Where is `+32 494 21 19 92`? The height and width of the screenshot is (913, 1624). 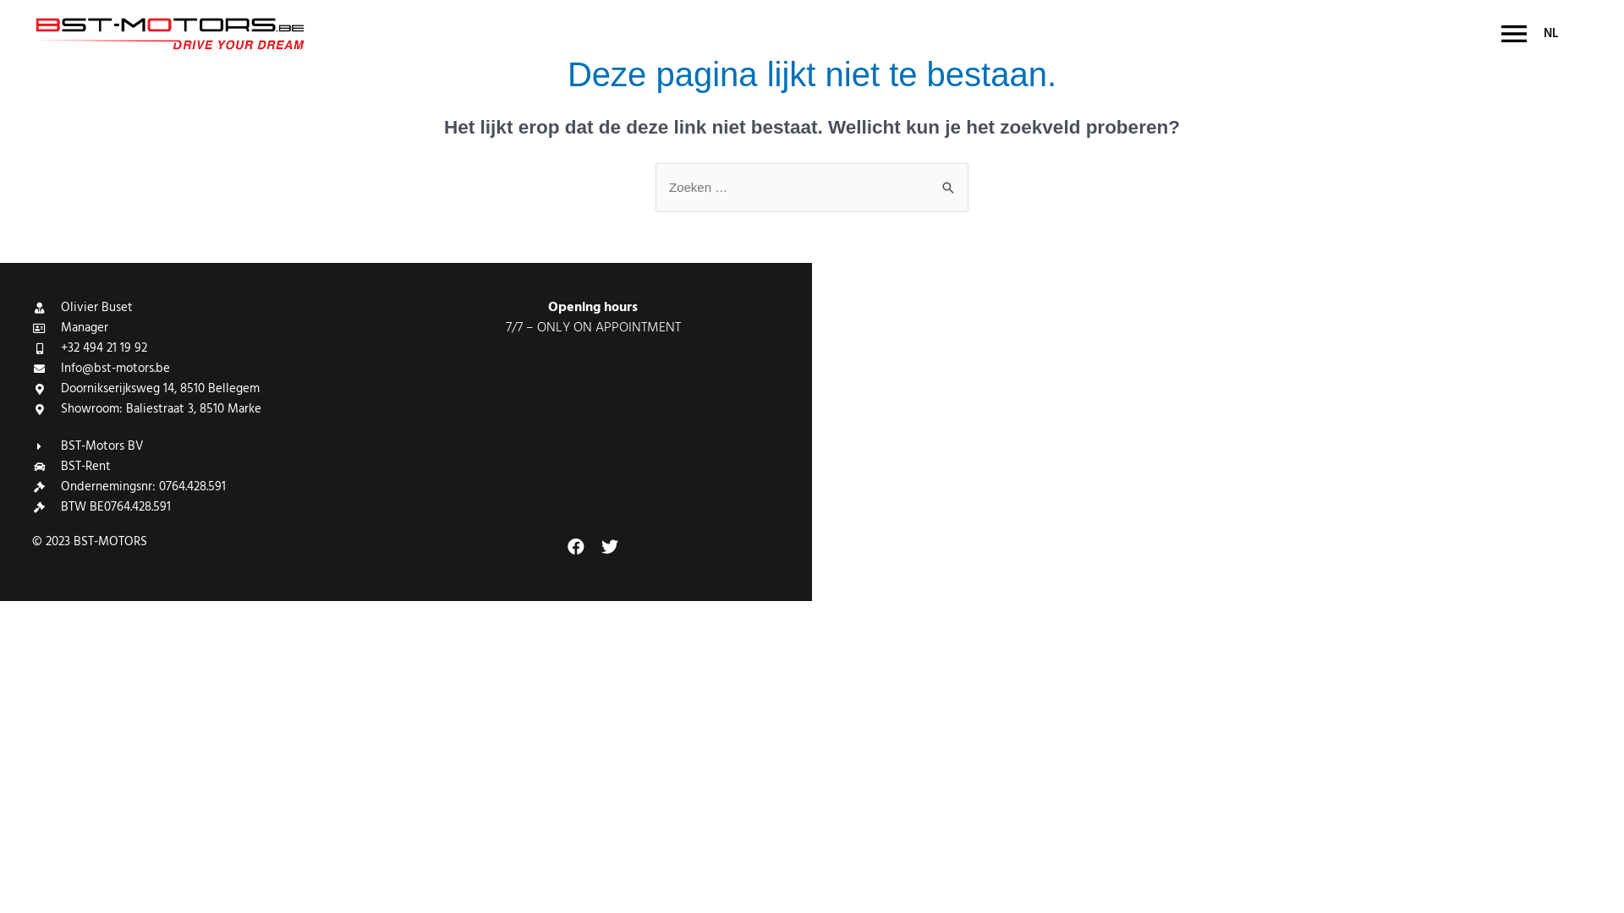
+32 494 21 19 92 is located at coordinates (219, 348).